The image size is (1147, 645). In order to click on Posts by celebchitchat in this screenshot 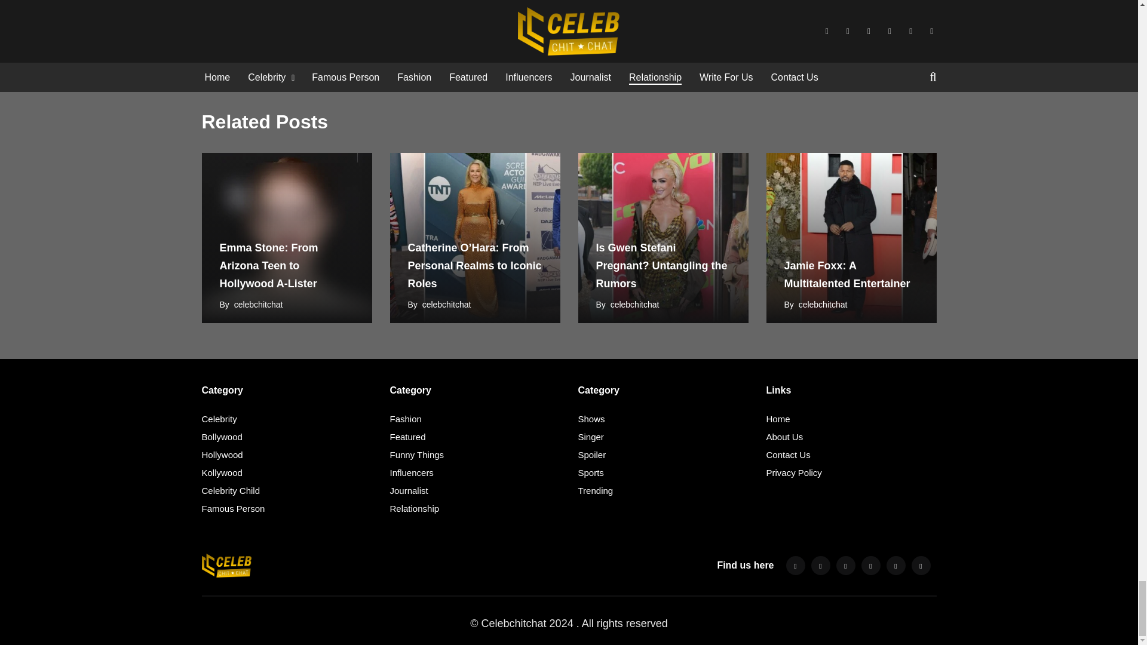, I will do `click(258, 305)`.